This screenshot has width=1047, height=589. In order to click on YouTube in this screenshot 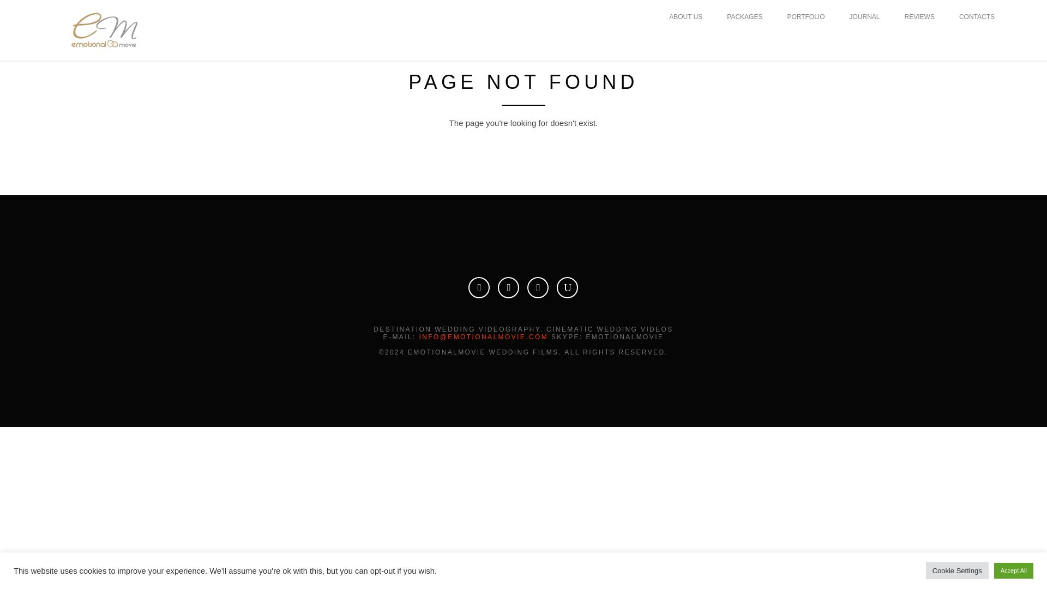, I will do `click(567, 287)`.